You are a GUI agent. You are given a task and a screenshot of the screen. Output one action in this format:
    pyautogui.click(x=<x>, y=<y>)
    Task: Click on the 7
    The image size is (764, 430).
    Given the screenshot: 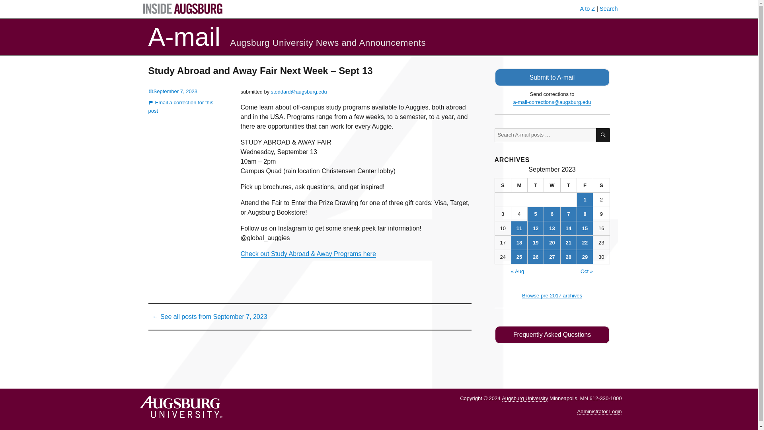 What is the action you would take?
    pyautogui.click(x=569, y=214)
    